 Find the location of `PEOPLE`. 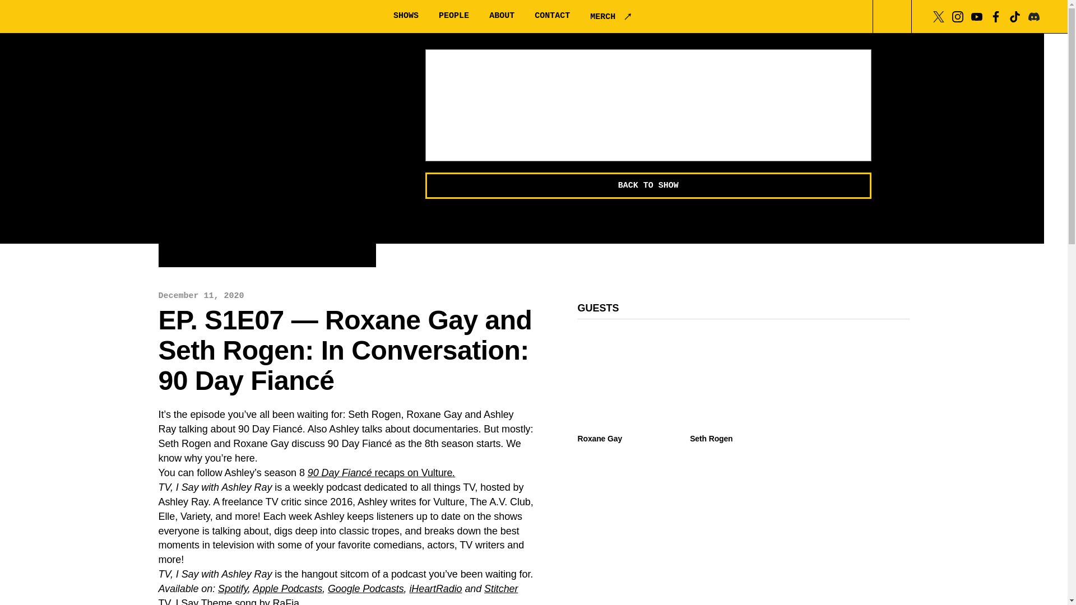

PEOPLE is located at coordinates (454, 16).